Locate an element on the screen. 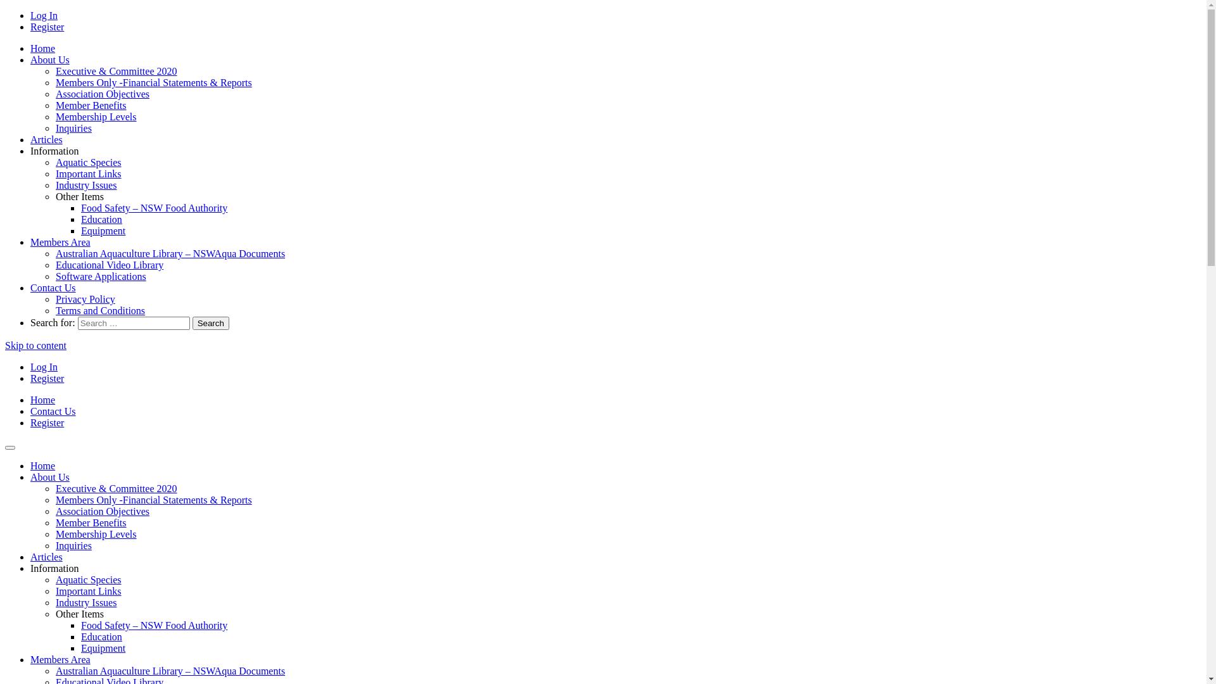 The image size is (1216, 684). Members Area is located at coordinates (61, 242).